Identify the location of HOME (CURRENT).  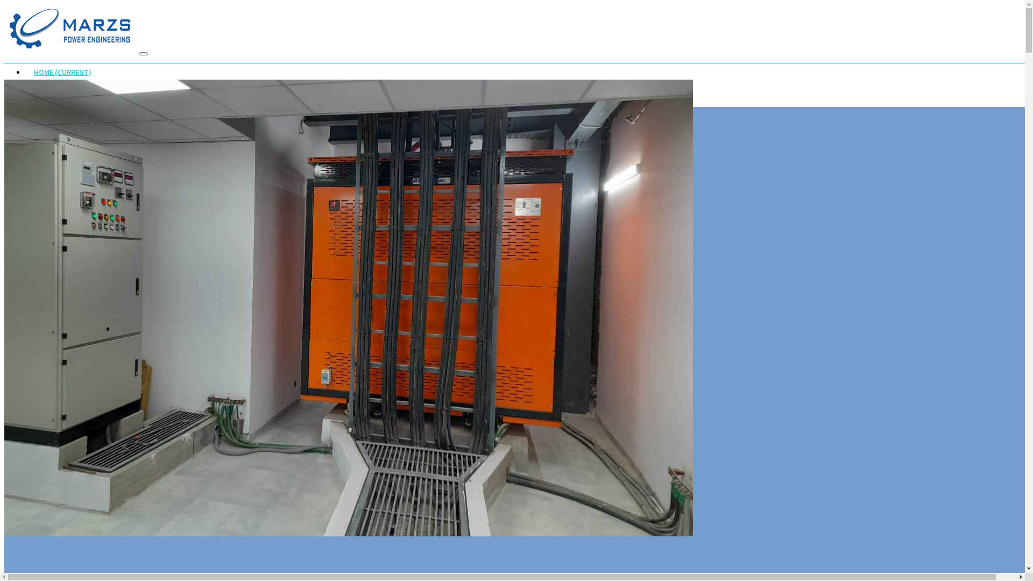
(62, 73).